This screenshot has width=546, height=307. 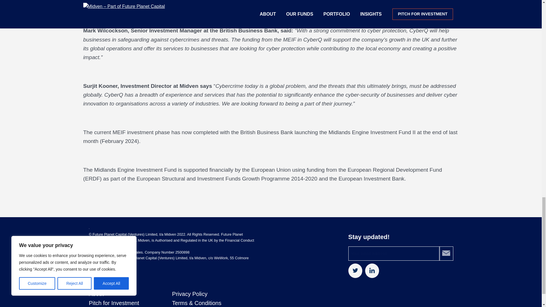 I want to click on About, so click(x=96, y=294).